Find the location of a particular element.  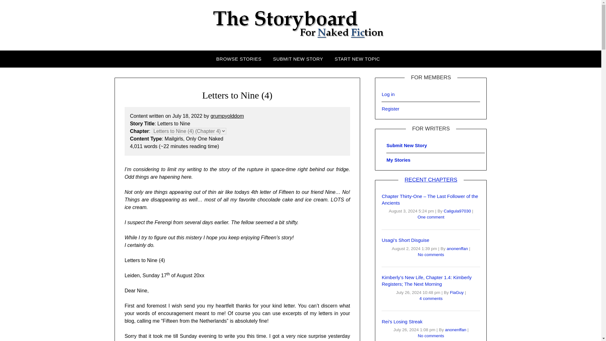

Submit New Story is located at coordinates (407, 145).